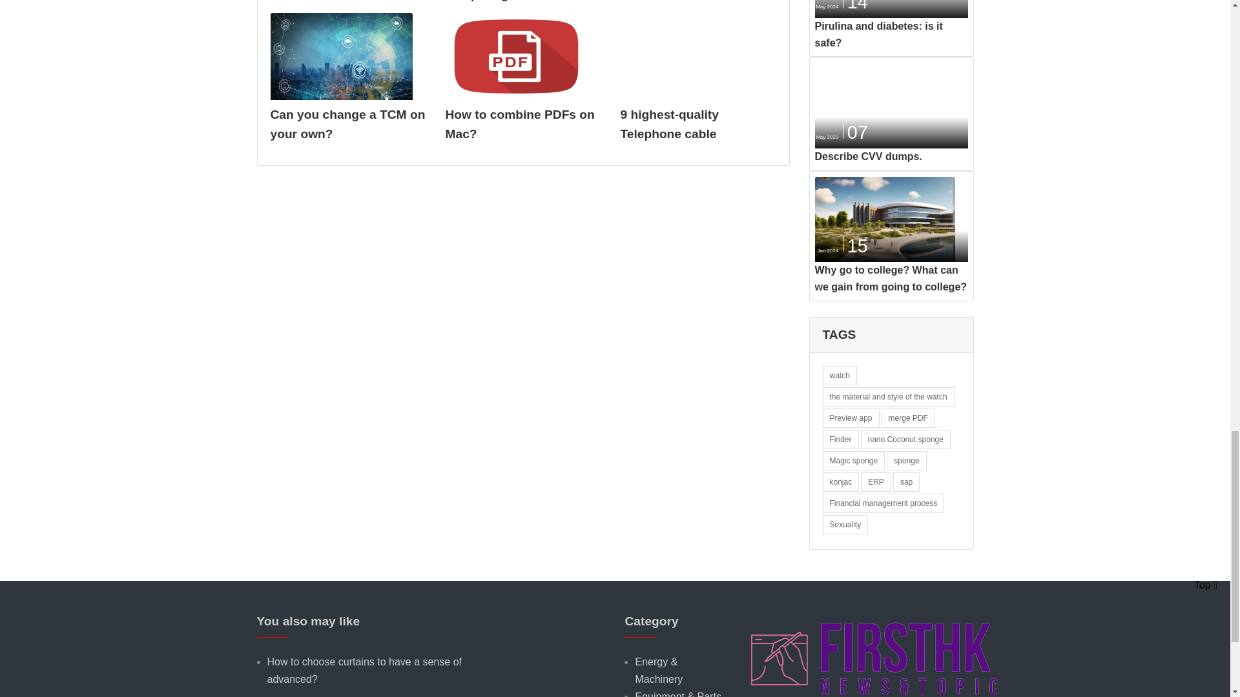 Image resolution: width=1240 pixels, height=697 pixels. What do you see at coordinates (519, 125) in the screenshot?
I see `How to combine PDFs on Mac?` at bounding box center [519, 125].